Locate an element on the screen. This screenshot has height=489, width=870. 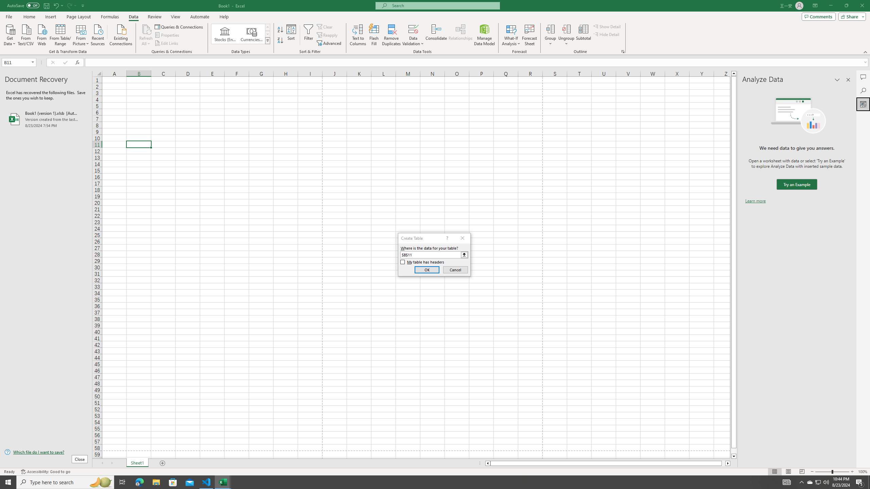
Ribbon Display Options is located at coordinates (815, 6).